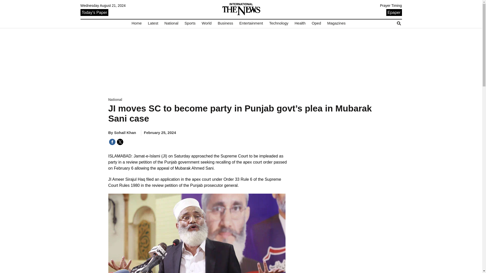  What do you see at coordinates (300, 23) in the screenshot?
I see `Health` at bounding box center [300, 23].